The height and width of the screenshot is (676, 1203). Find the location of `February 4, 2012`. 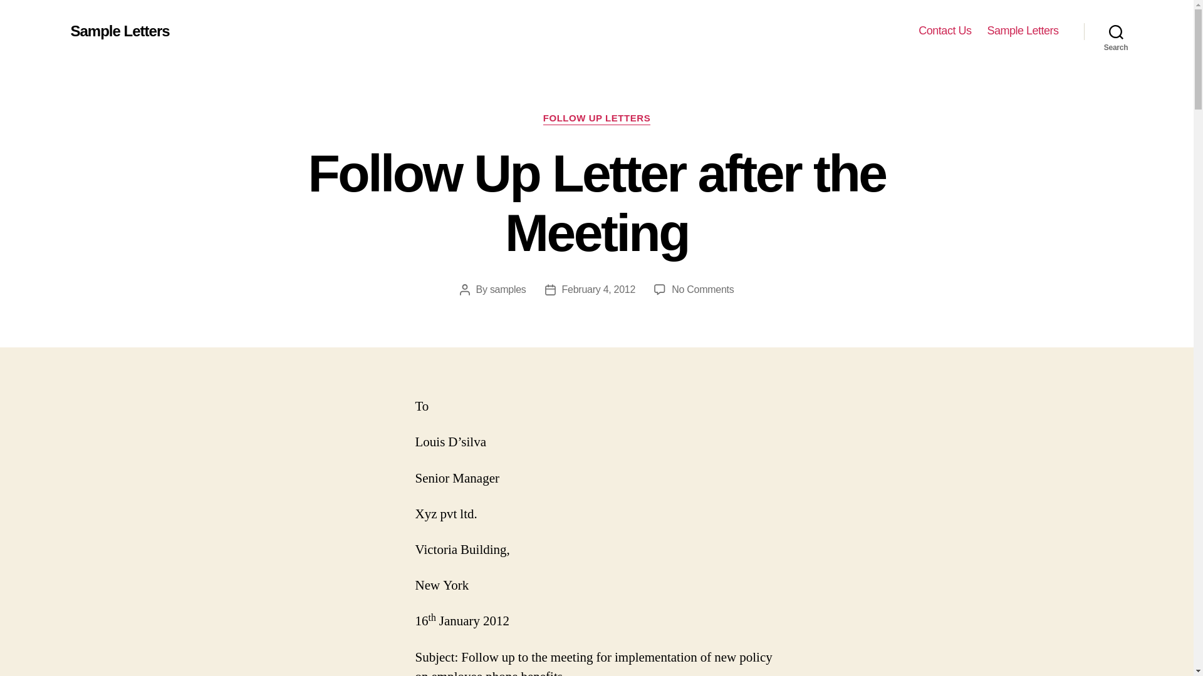

February 4, 2012 is located at coordinates (1116, 31).